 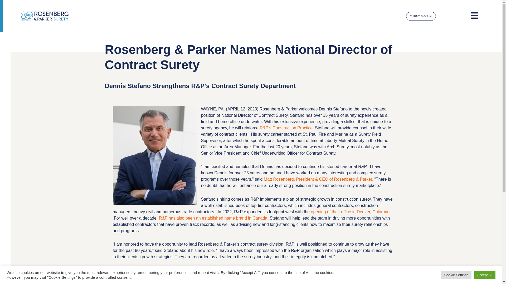 What do you see at coordinates (456, 275) in the screenshot?
I see `Cookie Settings` at bounding box center [456, 275].